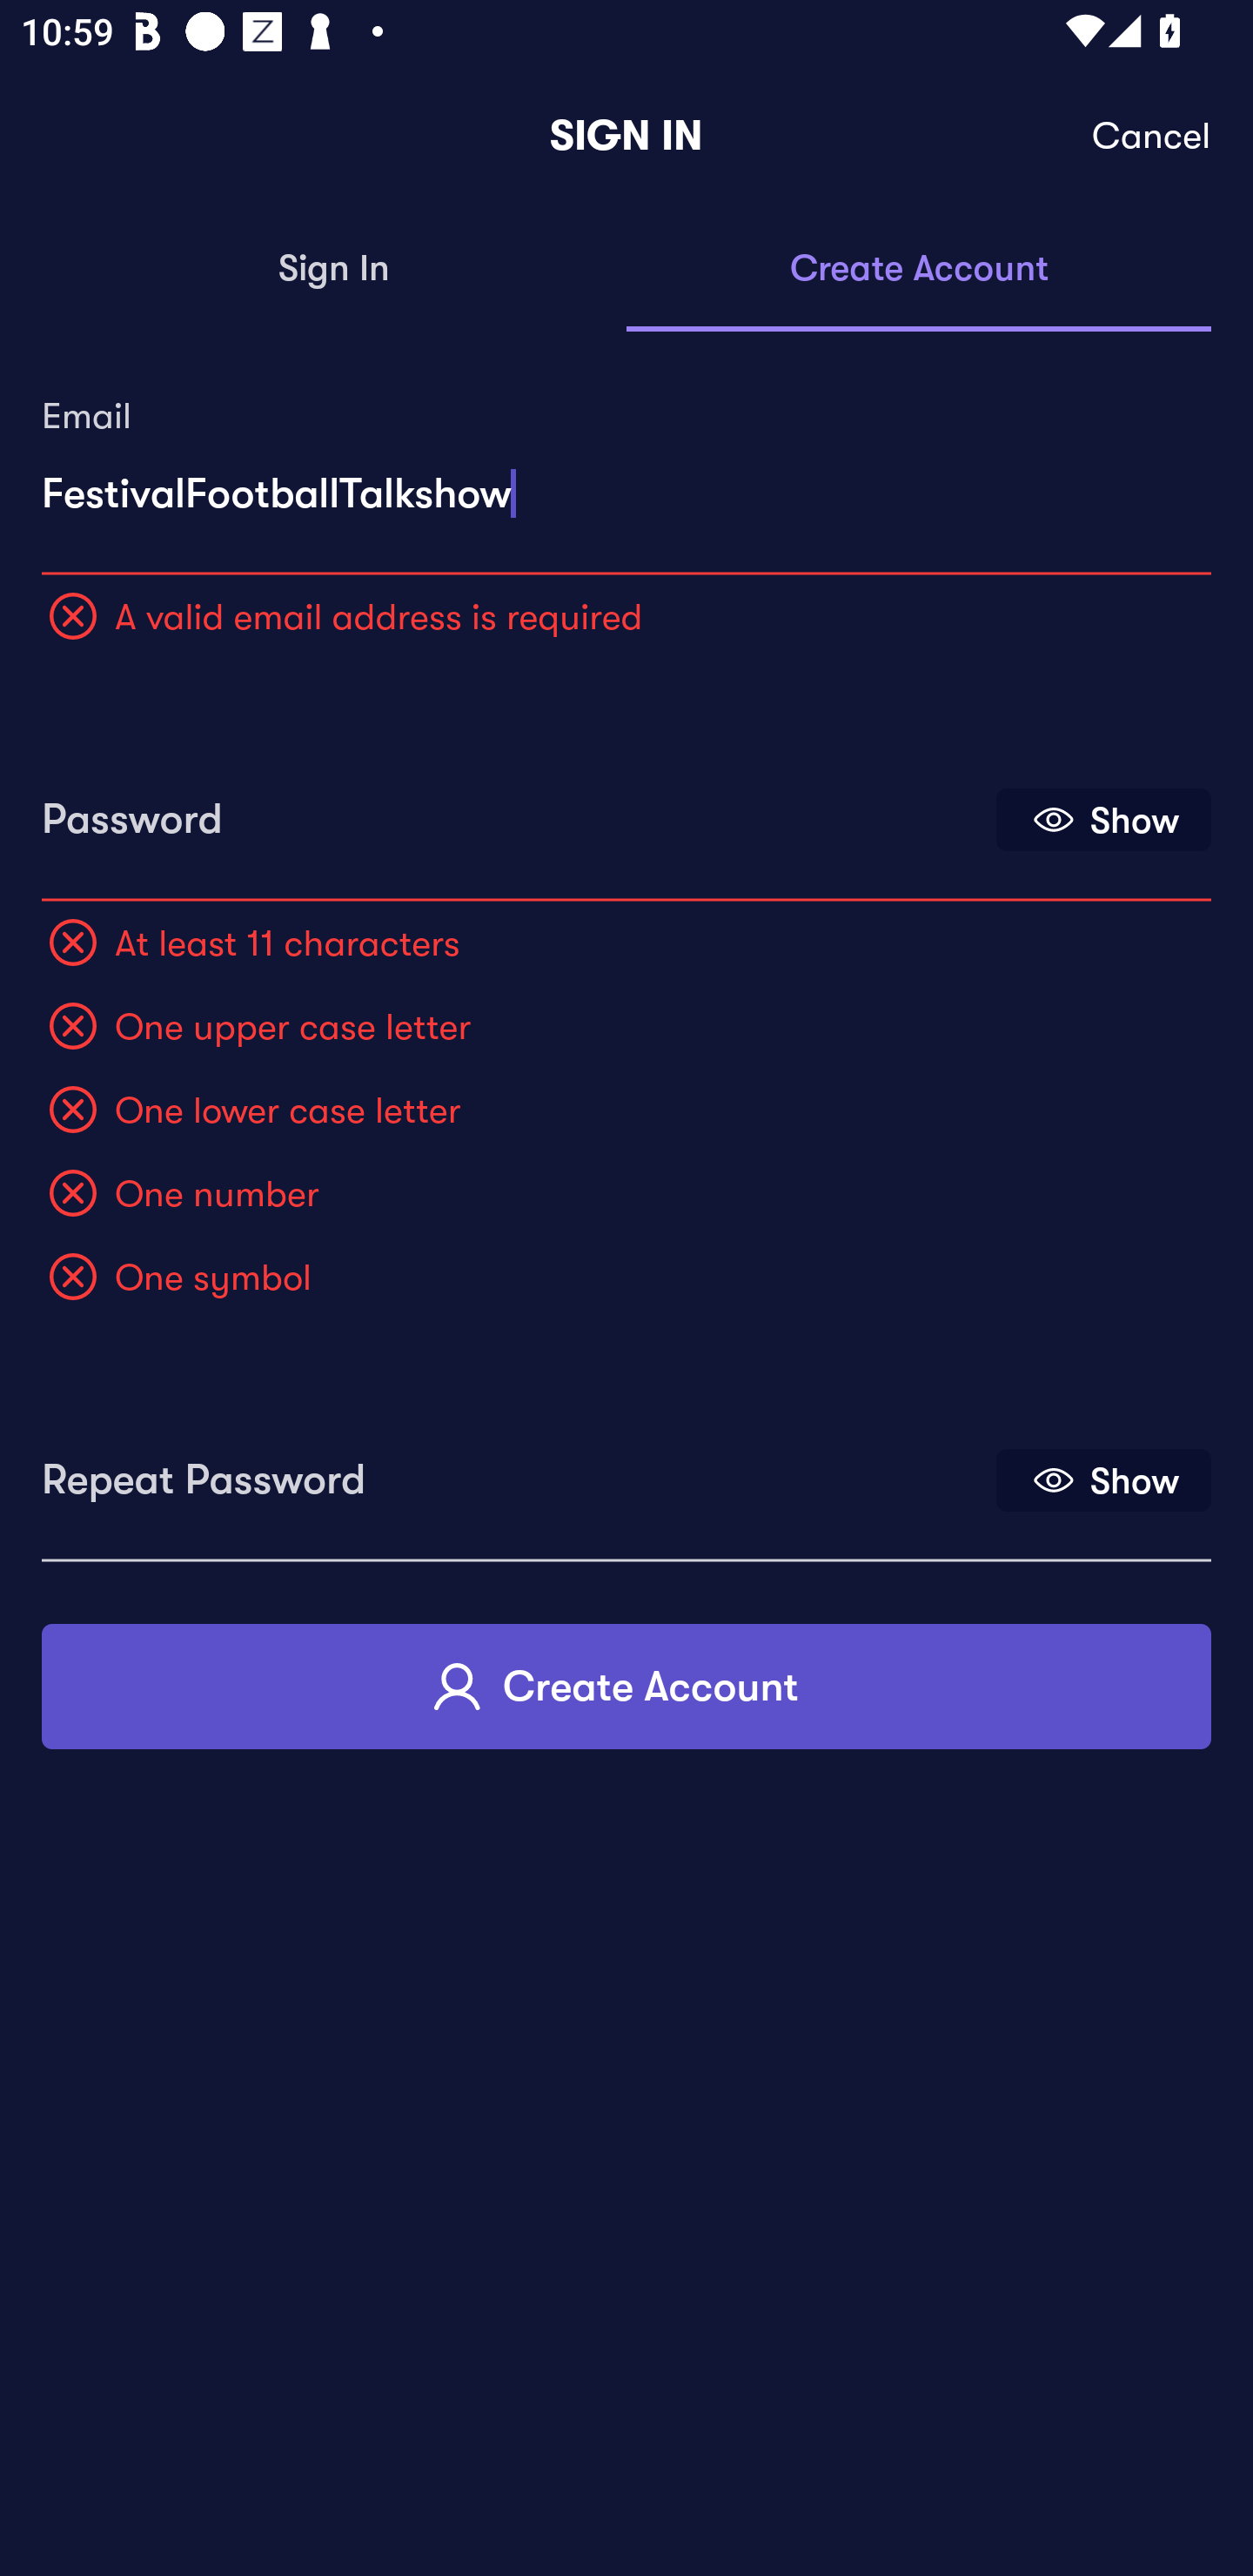 The image size is (1253, 2576). Describe the element at coordinates (334, 270) in the screenshot. I see `Sign In` at that location.